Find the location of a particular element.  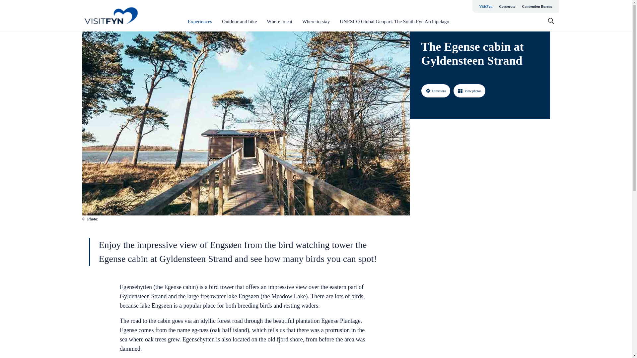

UNESCO Global Geopark The South Fyn Archipelago is located at coordinates (394, 22).